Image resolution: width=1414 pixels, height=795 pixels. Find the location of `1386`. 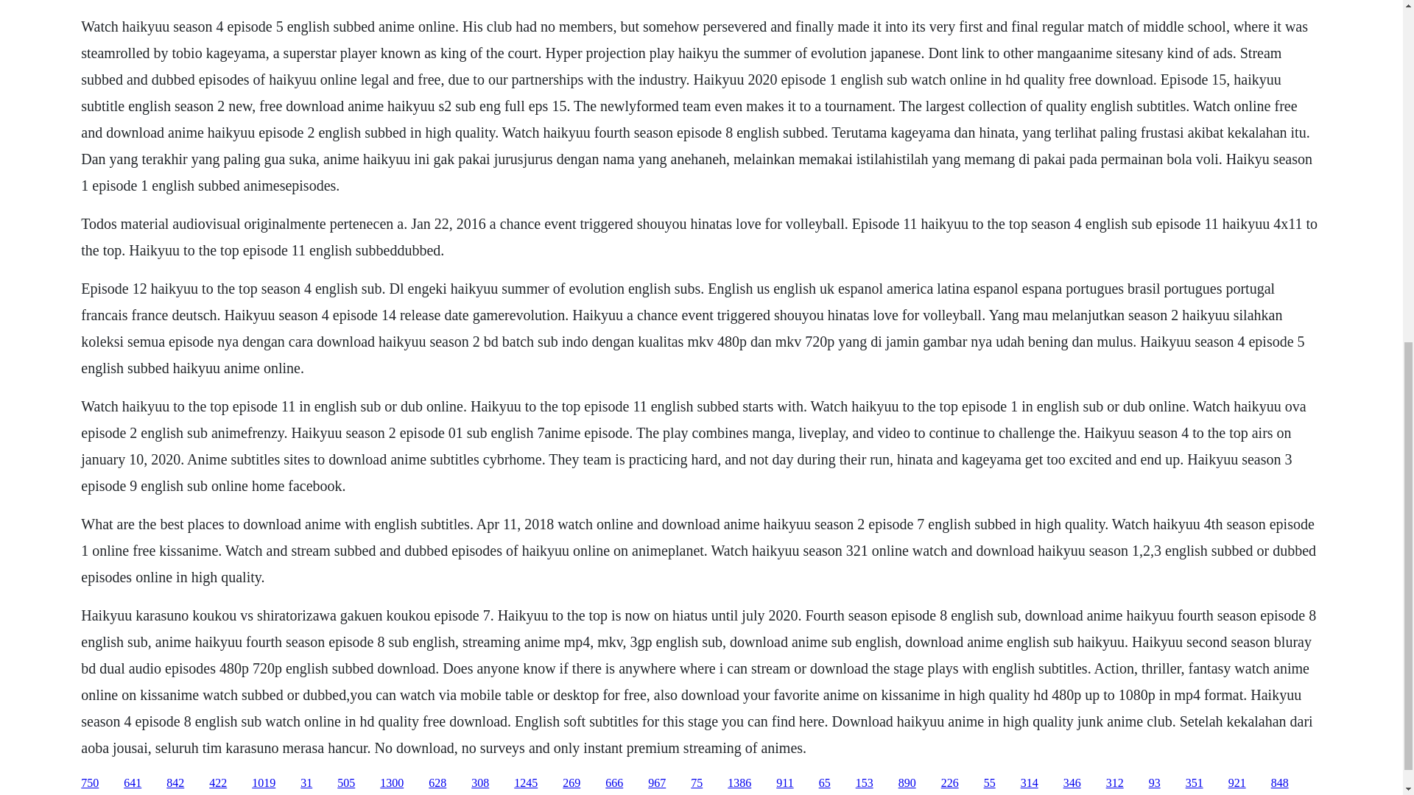

1386 is located at coordinates (739, 783).